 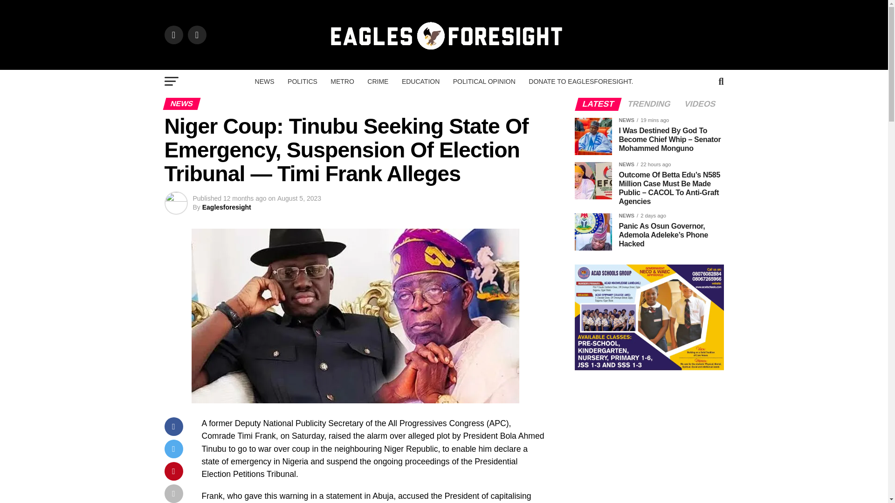 What do you see at coordinates (420, 81) in the screenshot?
I see `EDUCATION` at bounding box center [420, 81].